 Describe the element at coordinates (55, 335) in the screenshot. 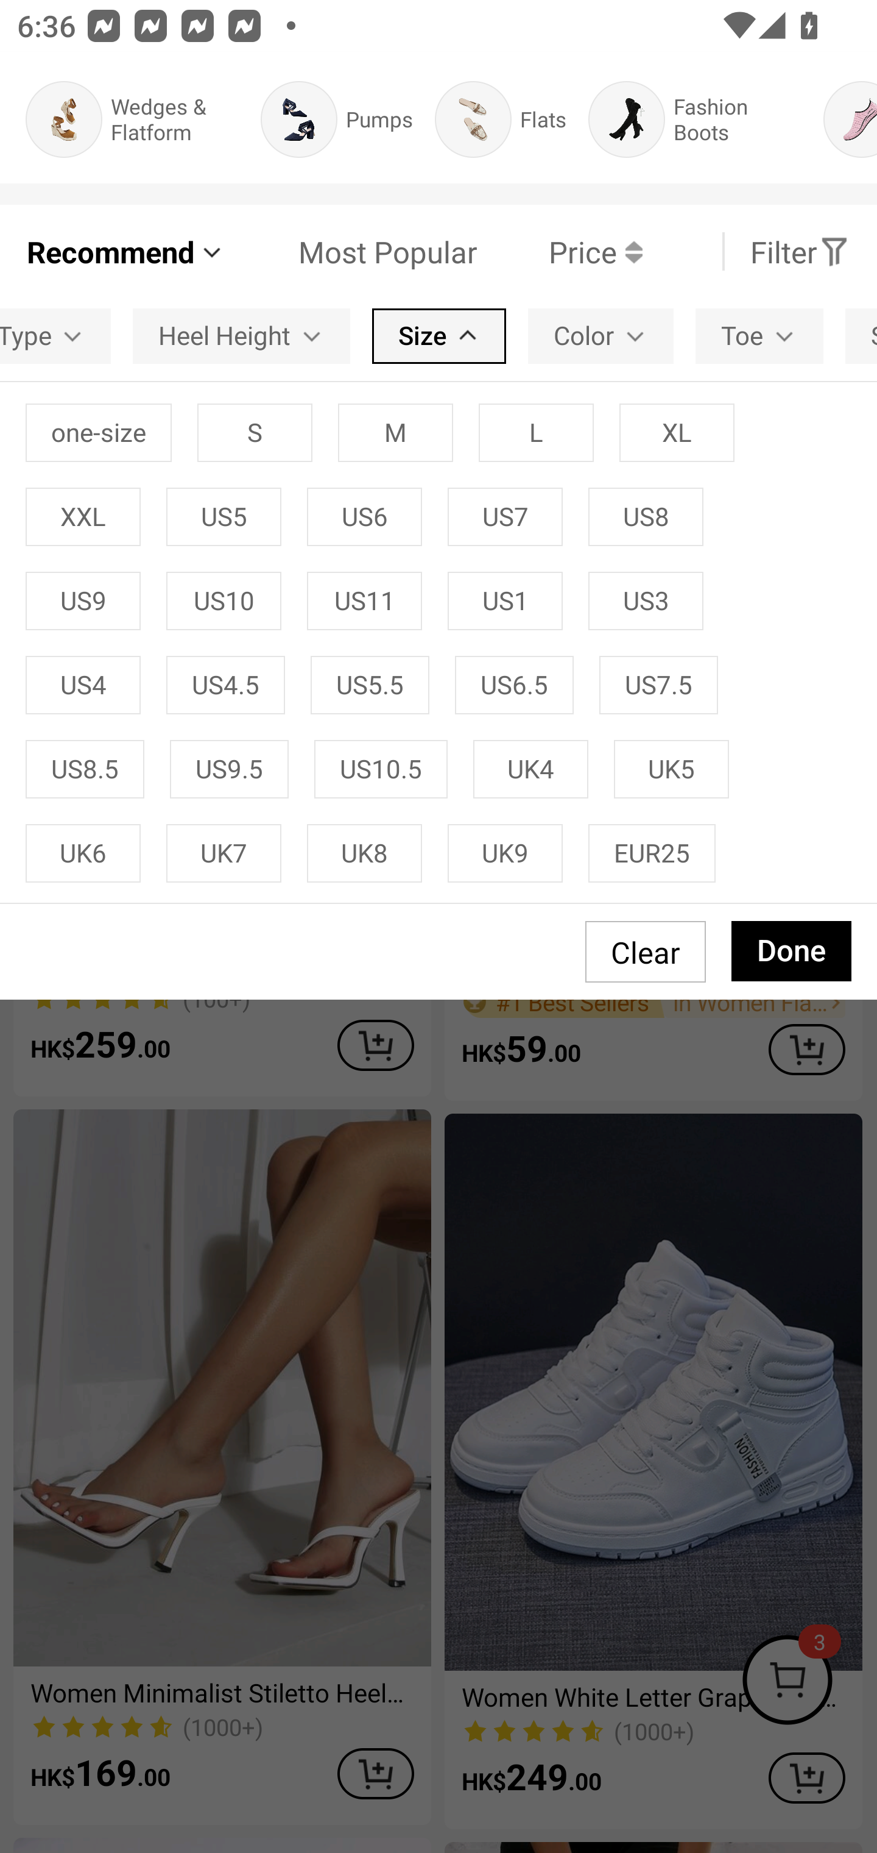

I see `Type` at that location.